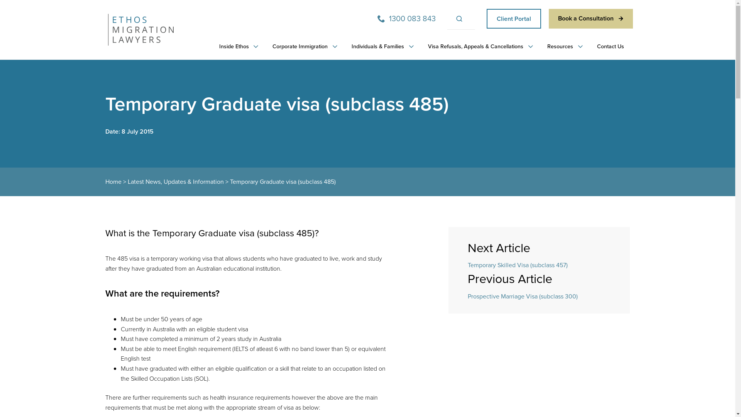 The height and width of the screenshot is (417, 741). Describe the element at coordinates (380, 46) in the screenshot. I see `Individuals & Families` at that location.